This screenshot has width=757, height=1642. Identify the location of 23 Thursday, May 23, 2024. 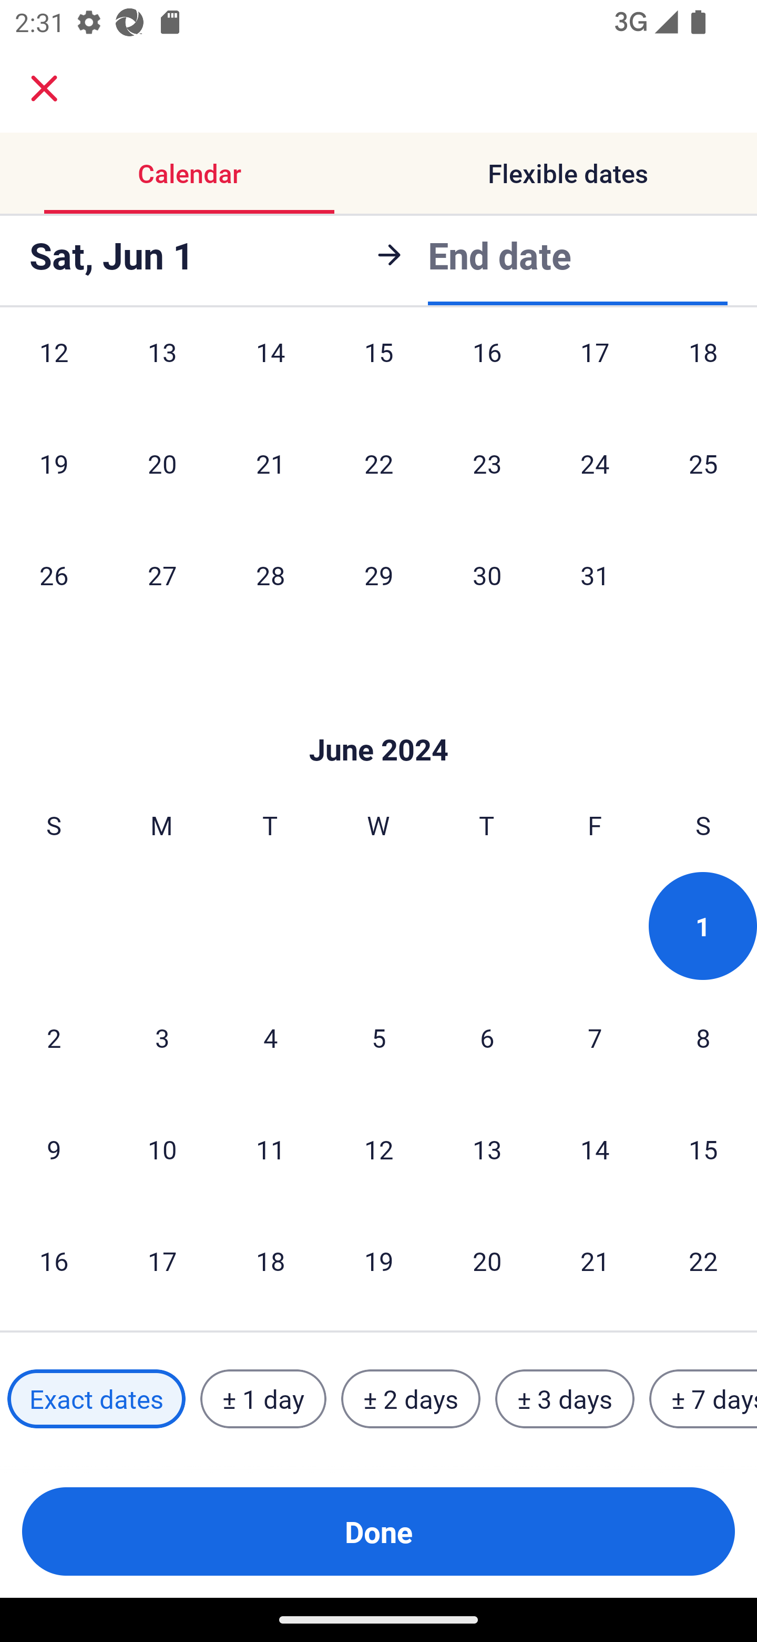
(487, 463).